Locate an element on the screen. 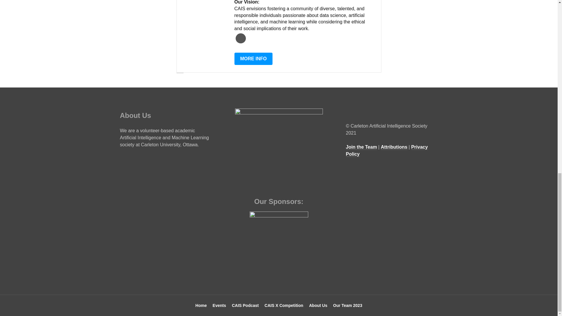 The width and height of the screenshot is (562, 316). Get Connect on Website is located at coordinates (241, 39).